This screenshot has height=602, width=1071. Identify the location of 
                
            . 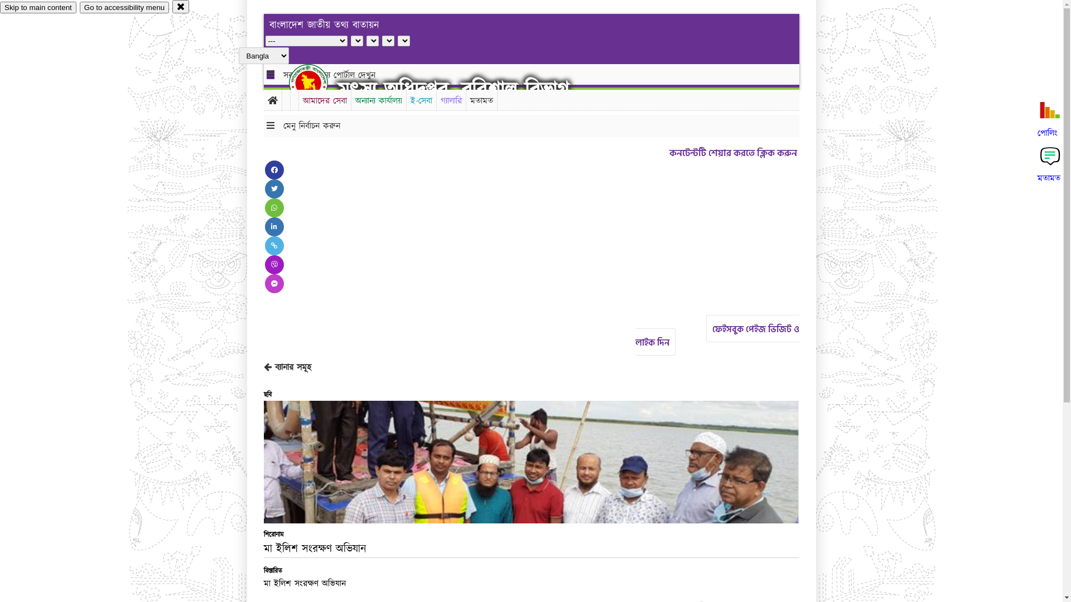
(318, 83).